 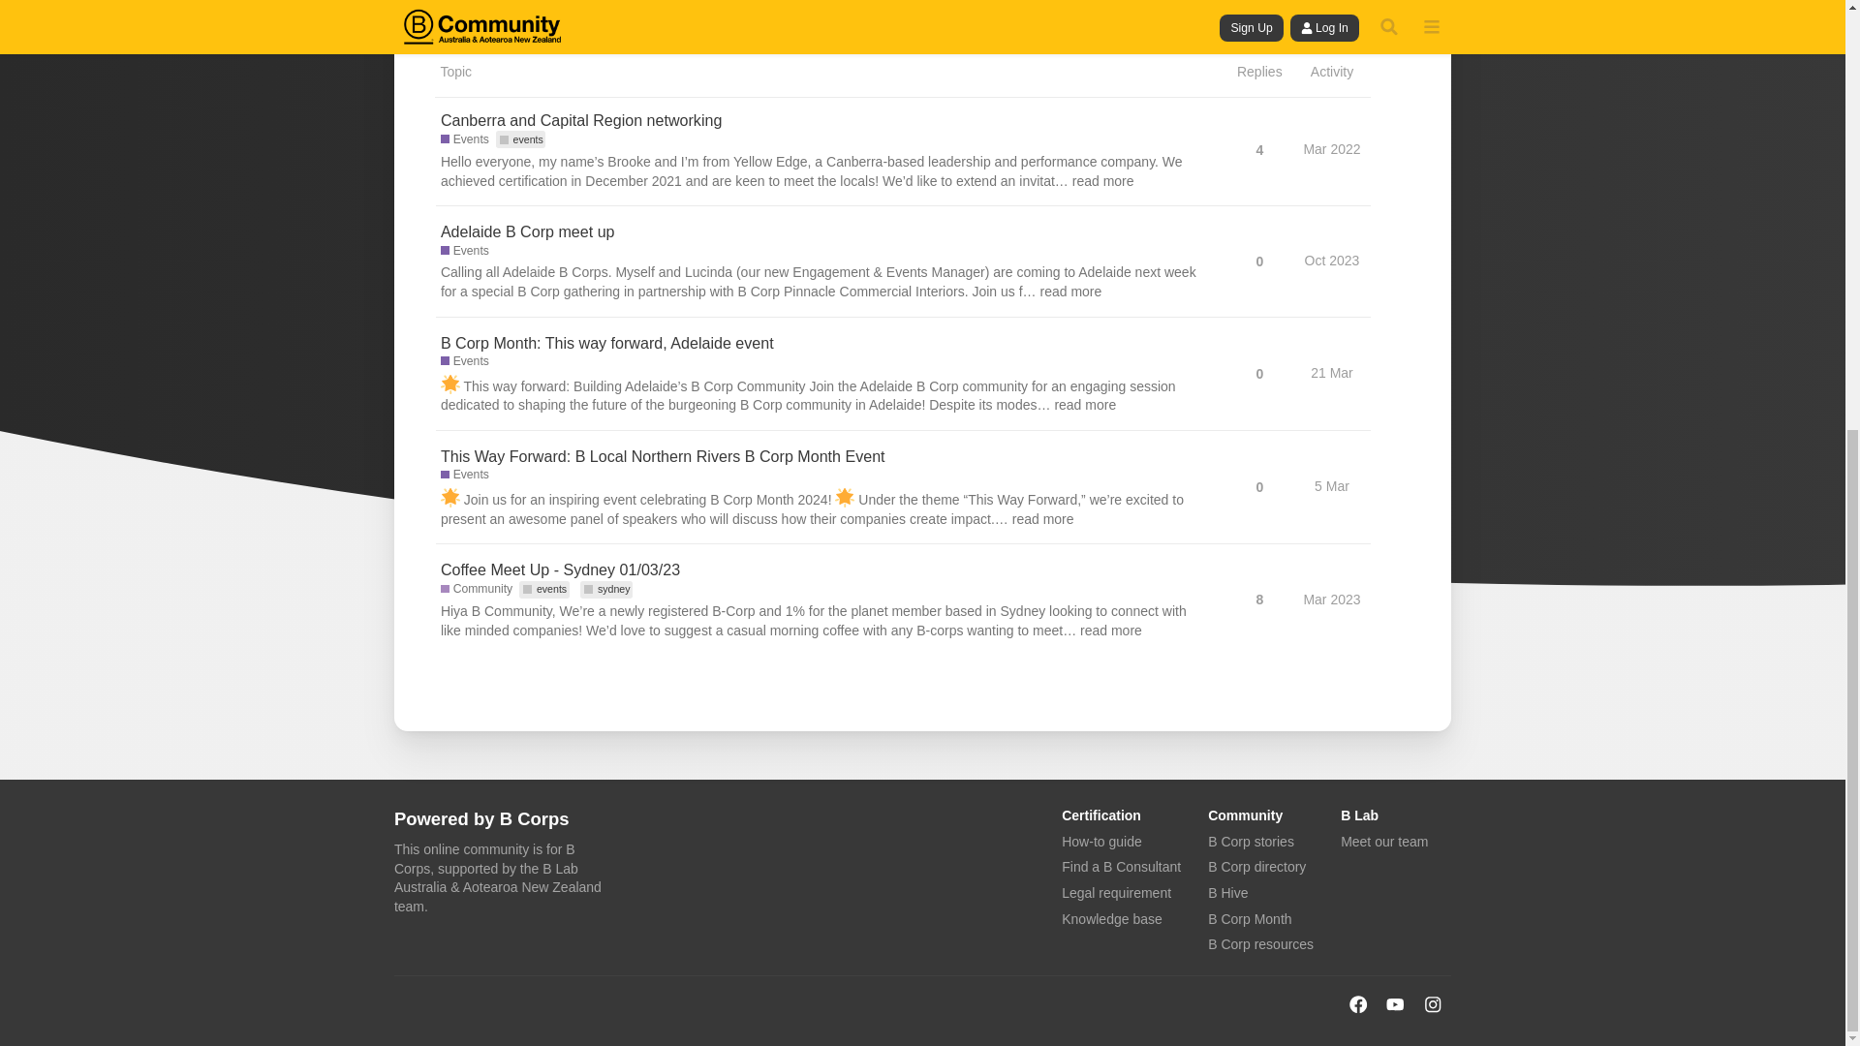 I want to click on 21 Mar, so click(x=1331, y=372).